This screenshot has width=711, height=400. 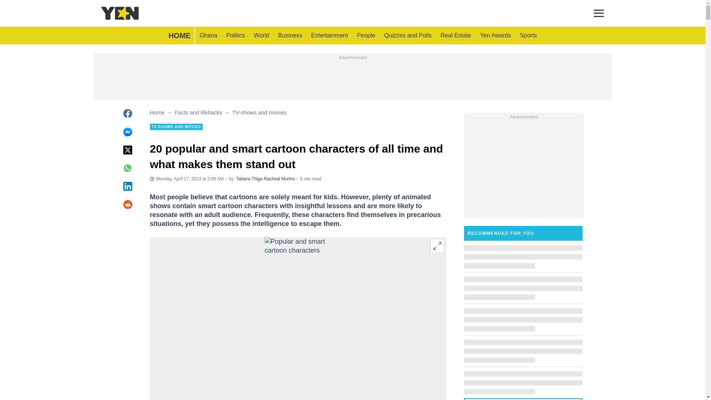 I want to click on People, so click(x=366, y=36).